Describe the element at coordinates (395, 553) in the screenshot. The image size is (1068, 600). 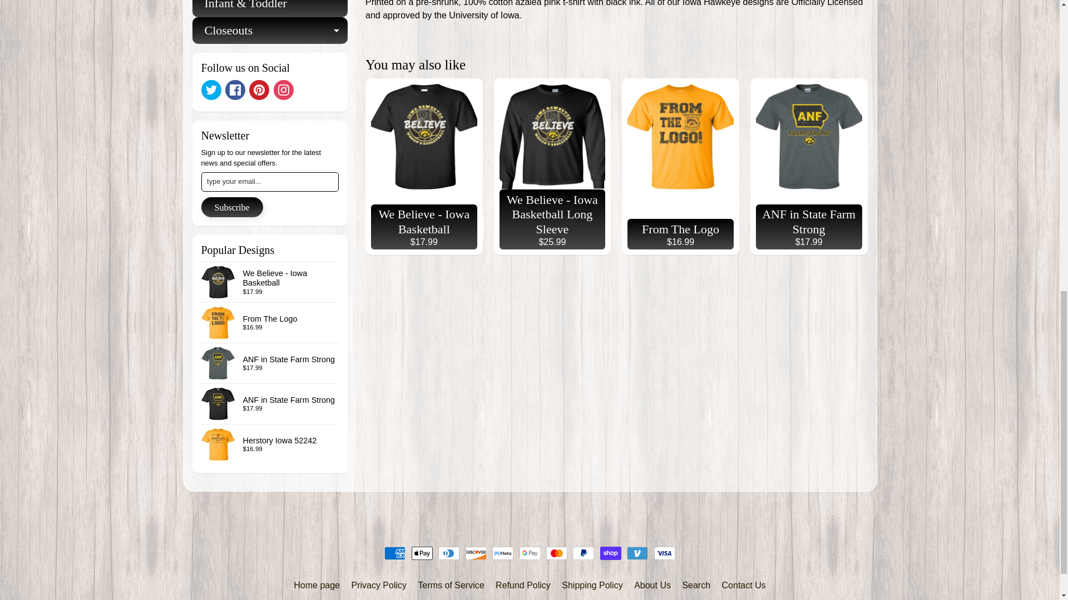
I see `American Express` at that location.